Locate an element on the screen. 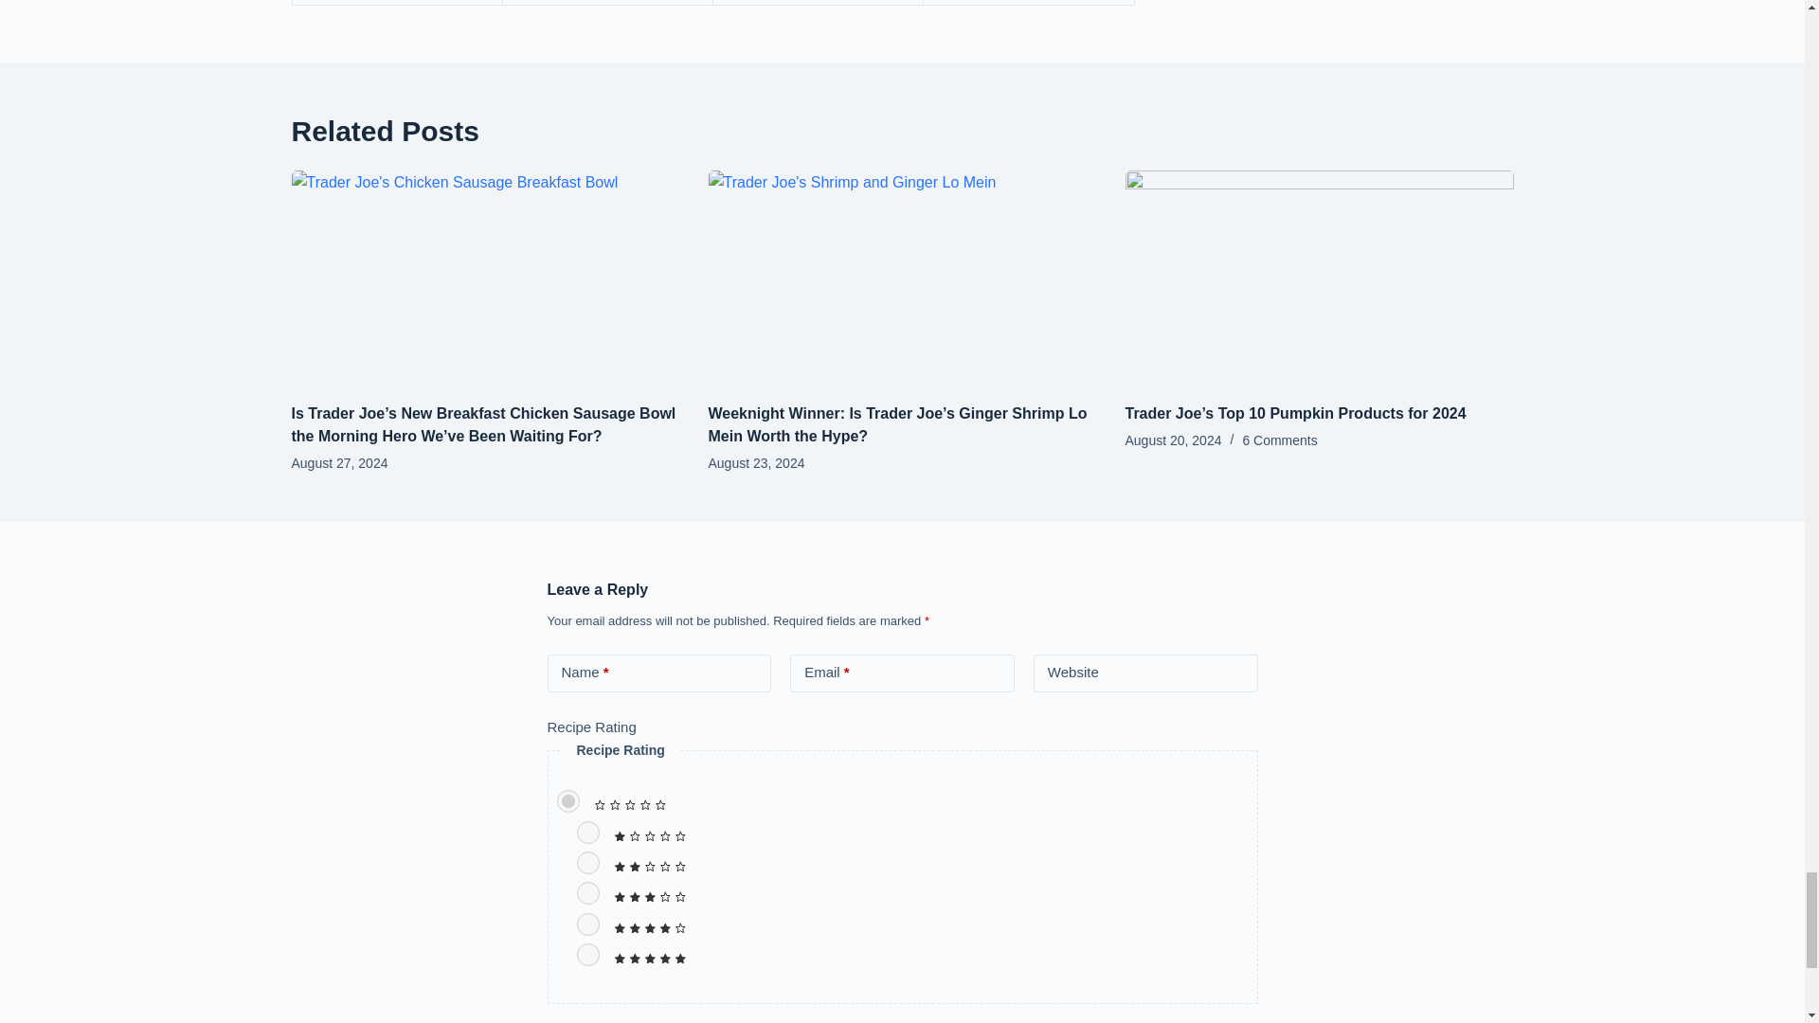 The image size is (1819, 1023). 3 is located at coordinates (587, 892).